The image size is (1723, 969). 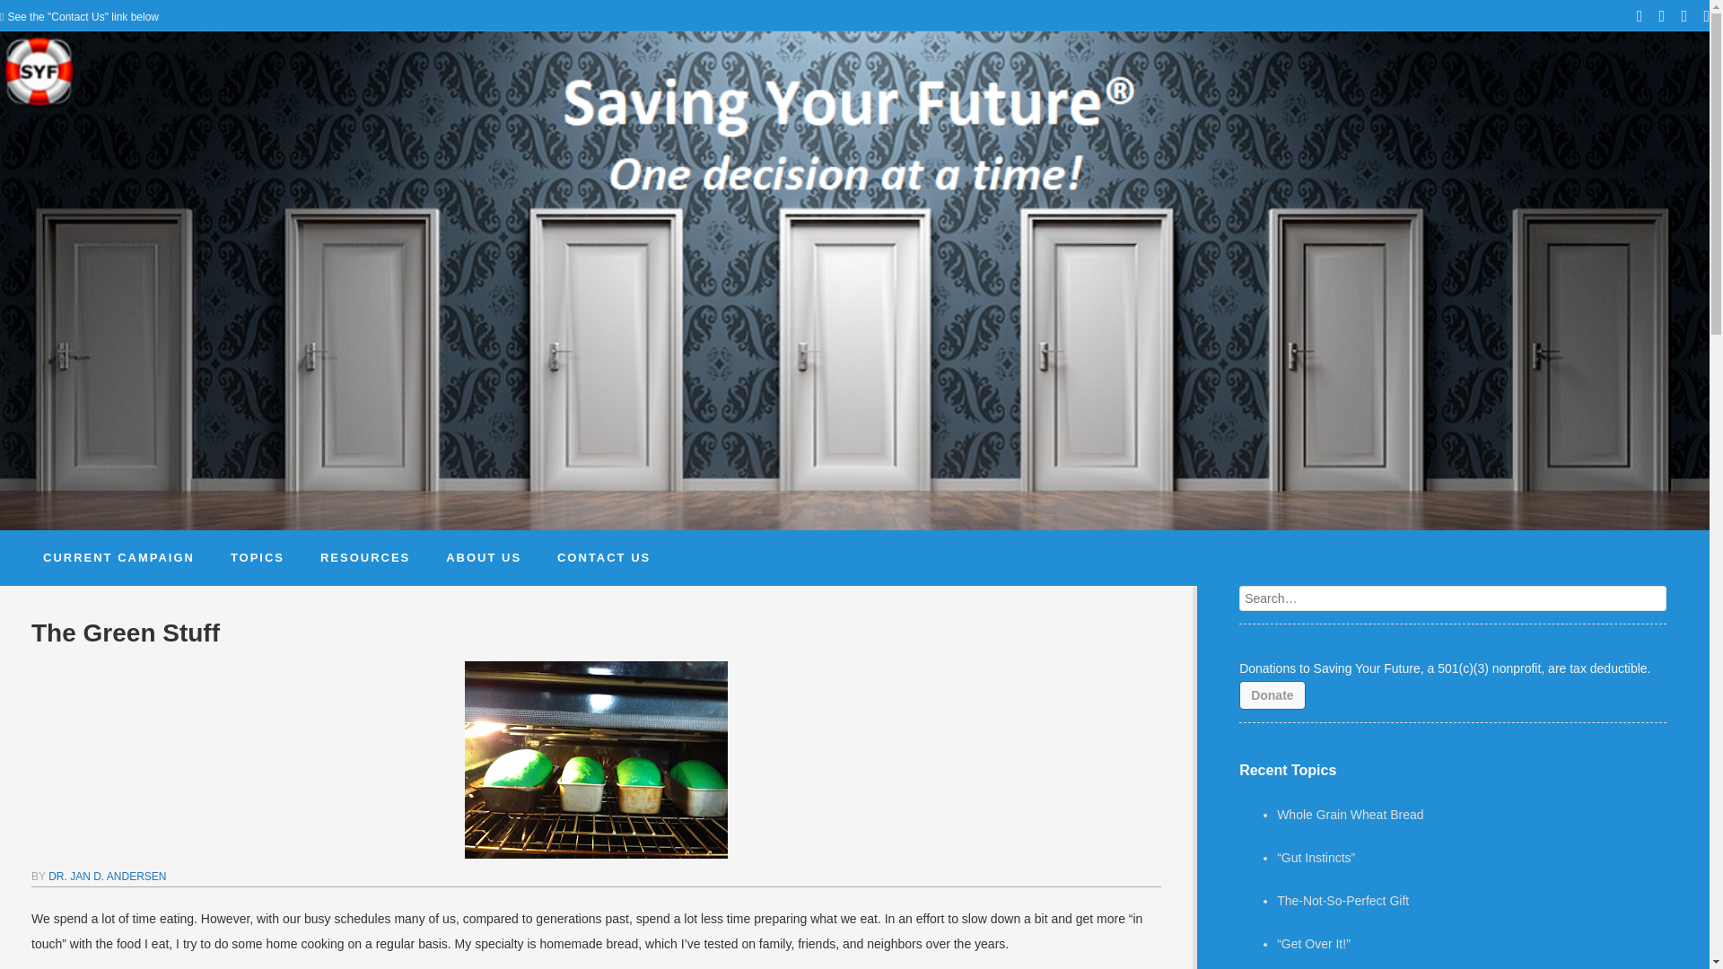 What do you see at coordinates (483, 558) in the screenshot?
I see `ABOUT US` at bounding box center [483, 558].